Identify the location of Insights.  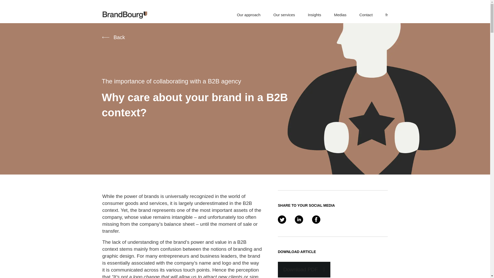
(314, 14).